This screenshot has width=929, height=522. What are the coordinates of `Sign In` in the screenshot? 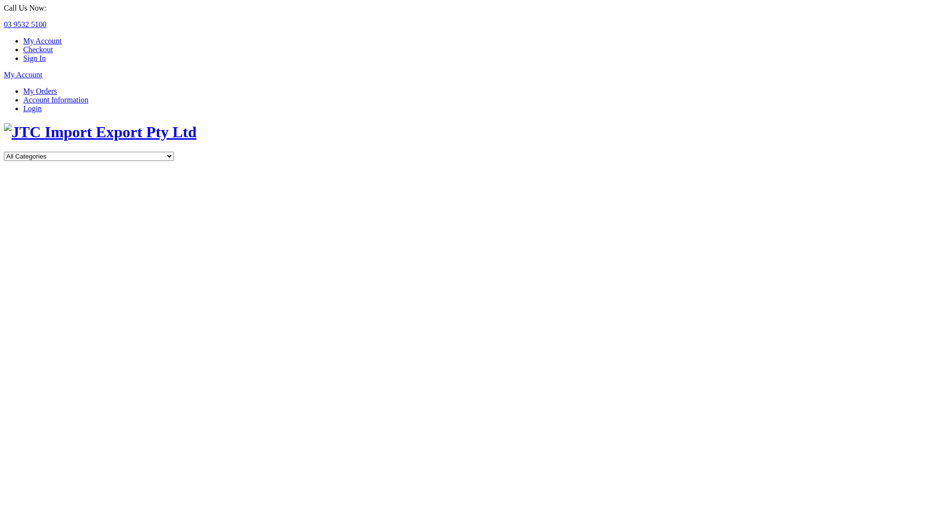 It's located at (35, 58).